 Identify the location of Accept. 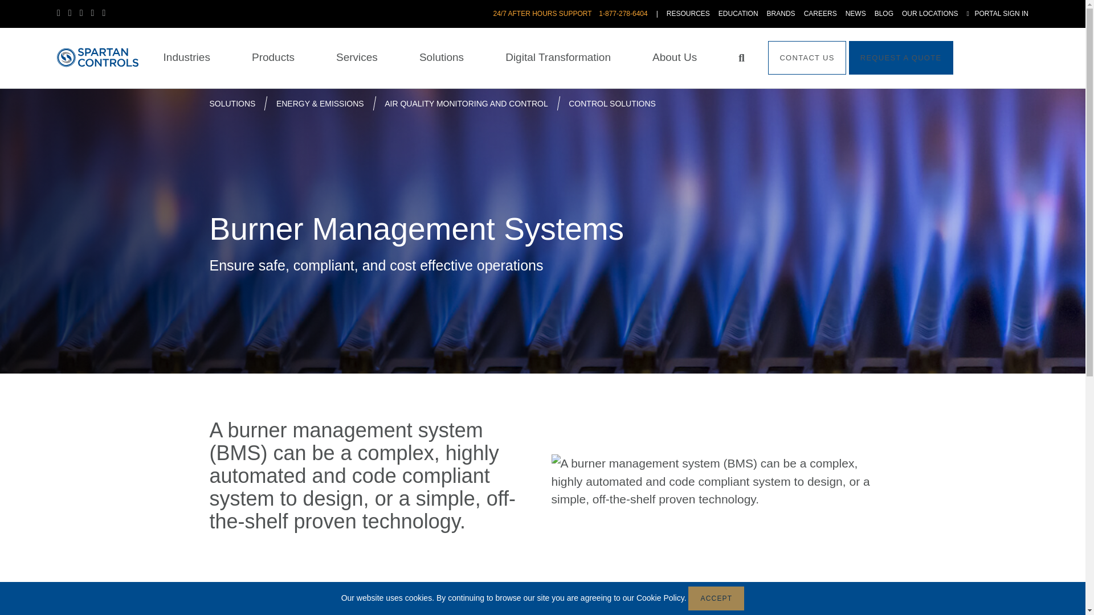
(716, 598).